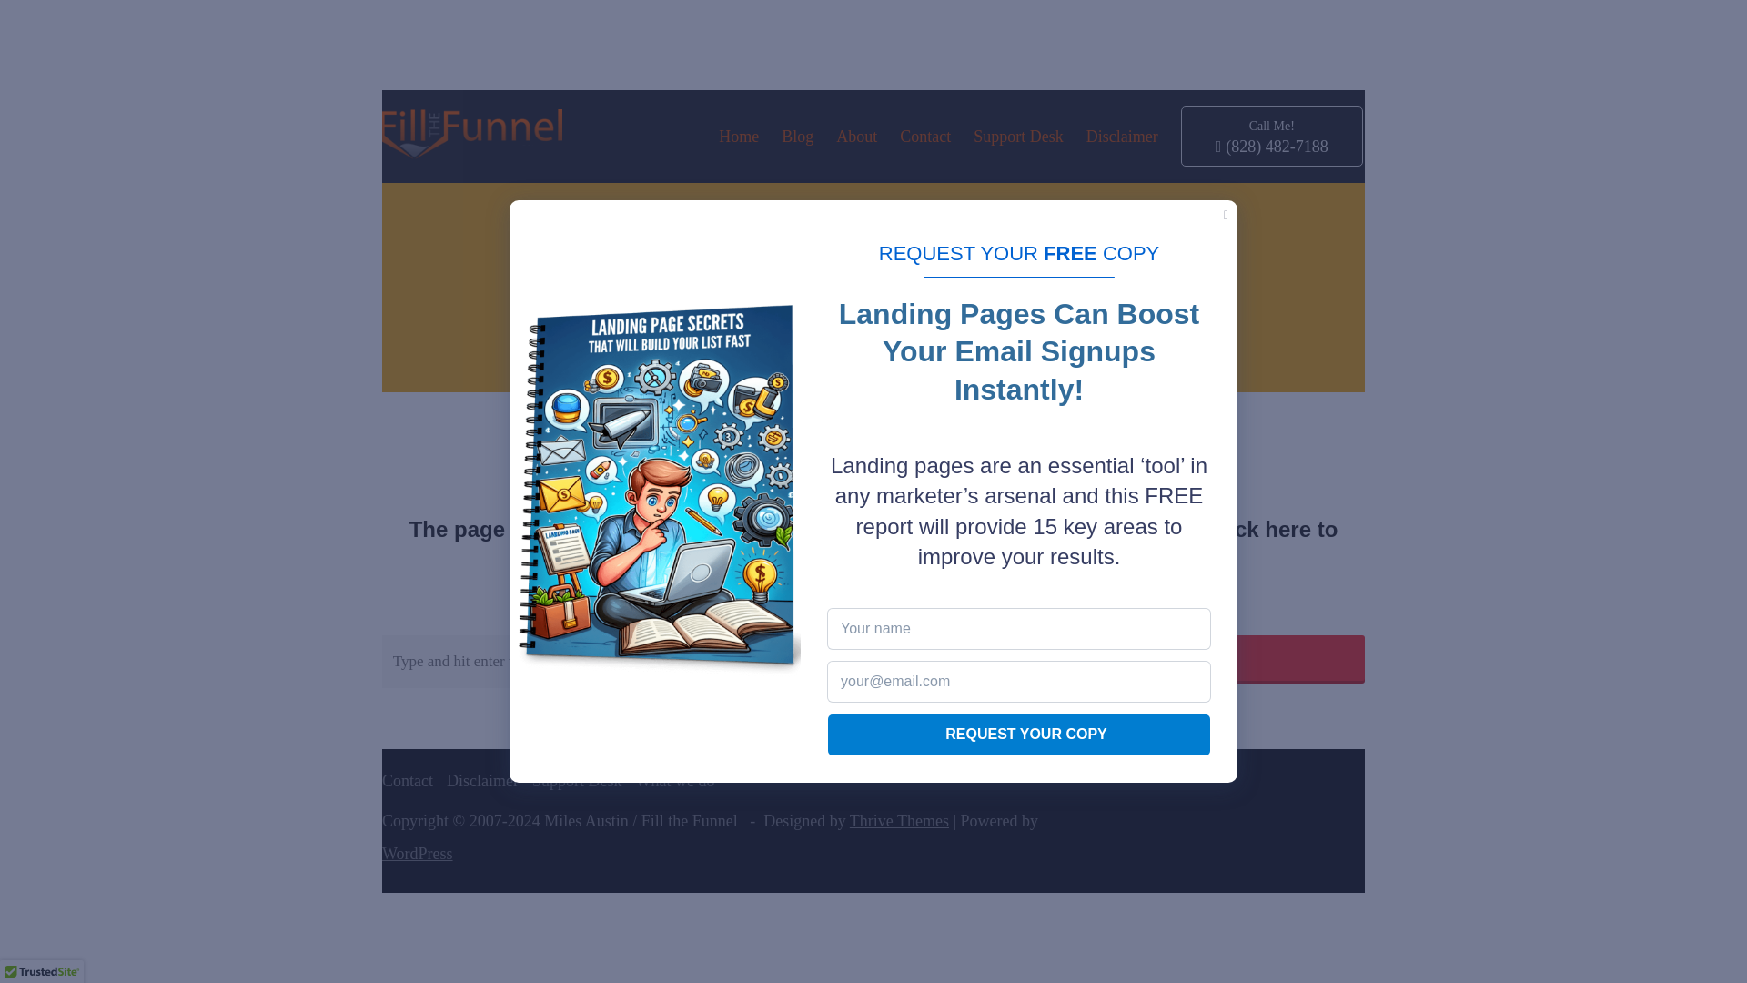 This screenshot has height=983, width=1747. What do you see at coordinates (577, 781) in the screenshot?
I see `Support Desk` at bounding box center [577, 781].